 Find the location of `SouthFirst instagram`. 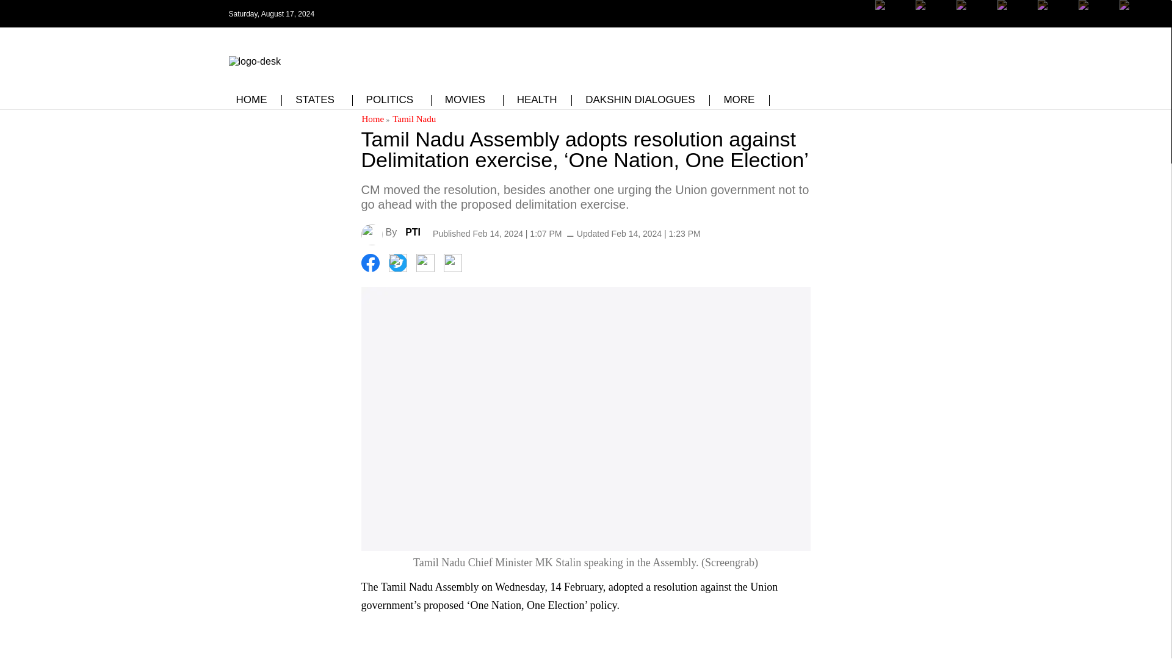

SouthFirst instagram is located at coordinates (973, 23).